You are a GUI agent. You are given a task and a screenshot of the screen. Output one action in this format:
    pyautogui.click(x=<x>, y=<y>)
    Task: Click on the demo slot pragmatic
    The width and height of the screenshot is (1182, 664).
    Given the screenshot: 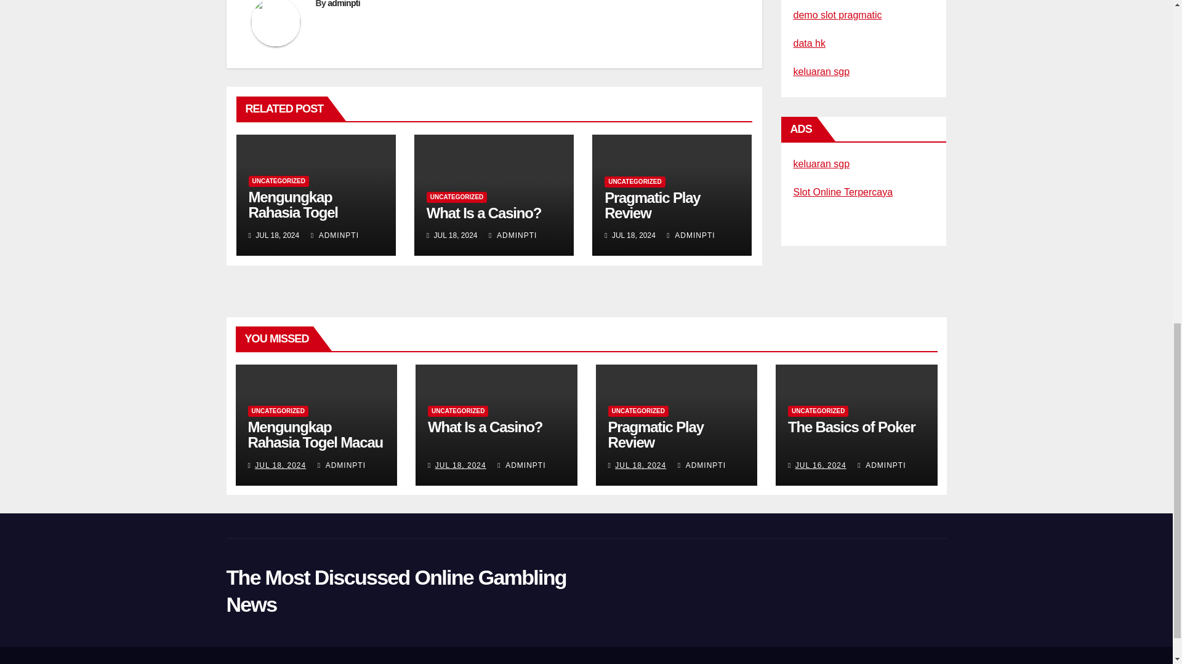 What is the action you would take?
    pyautogui.click(x=837, y=15)
    